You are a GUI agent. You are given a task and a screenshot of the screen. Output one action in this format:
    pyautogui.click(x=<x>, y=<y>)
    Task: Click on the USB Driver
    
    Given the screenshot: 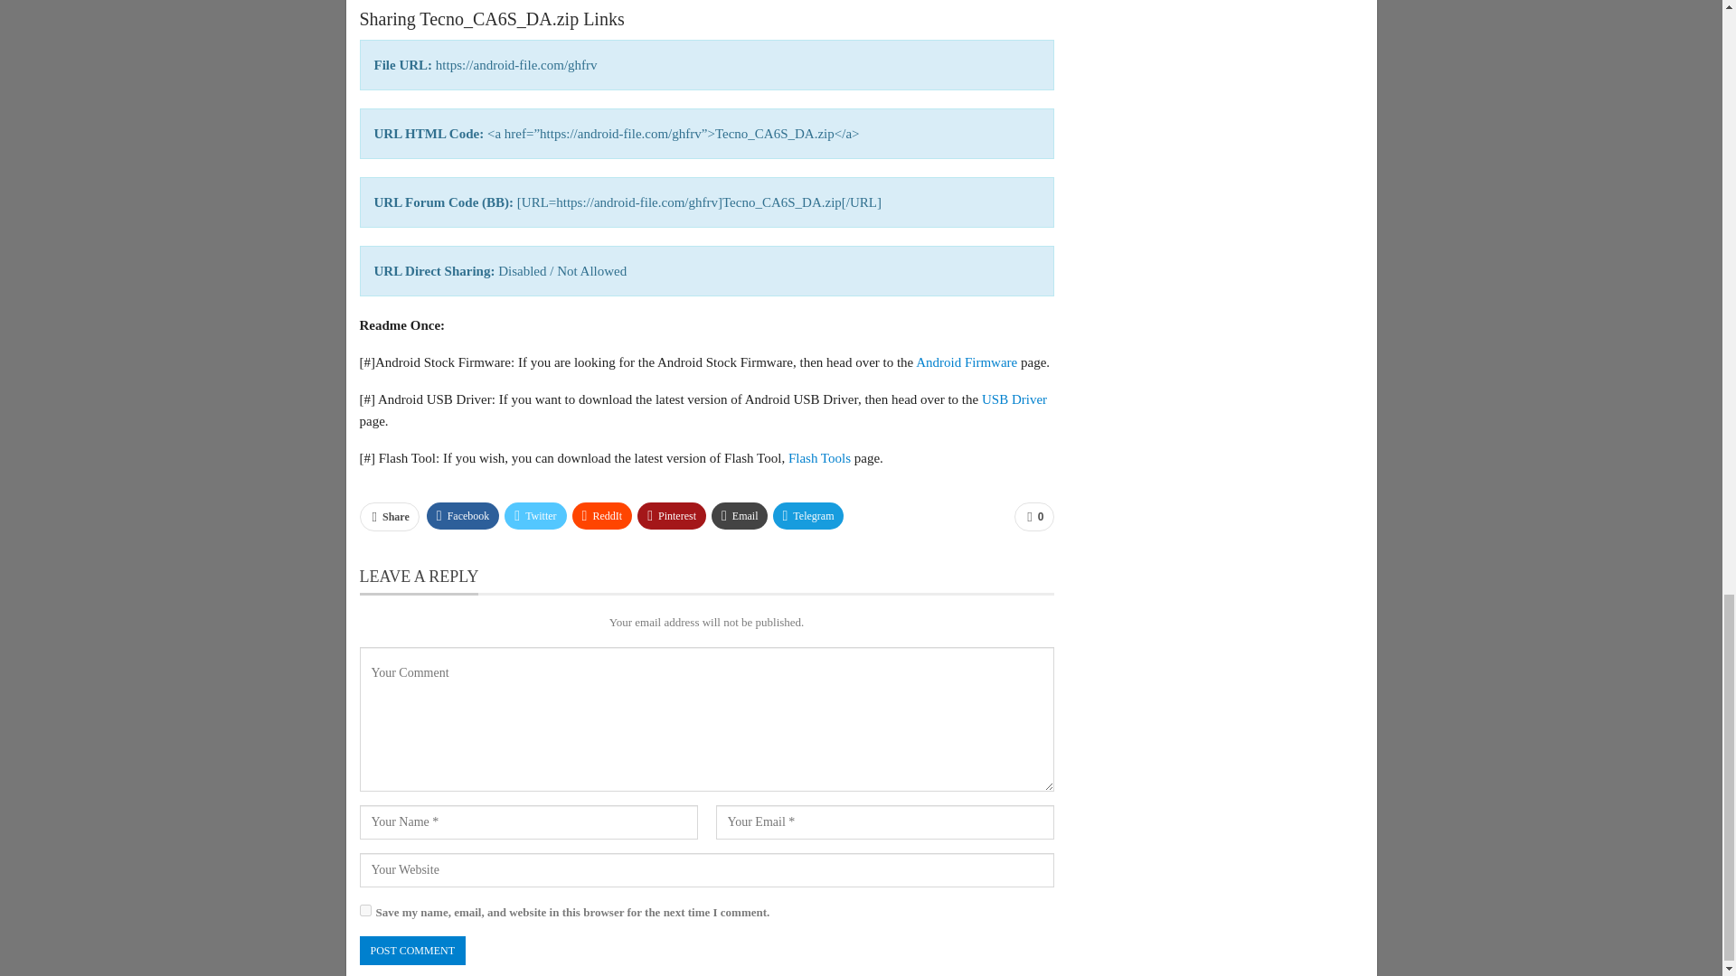 What is the action you would take?
    pyautogui.click(x=1014, y=399)
    